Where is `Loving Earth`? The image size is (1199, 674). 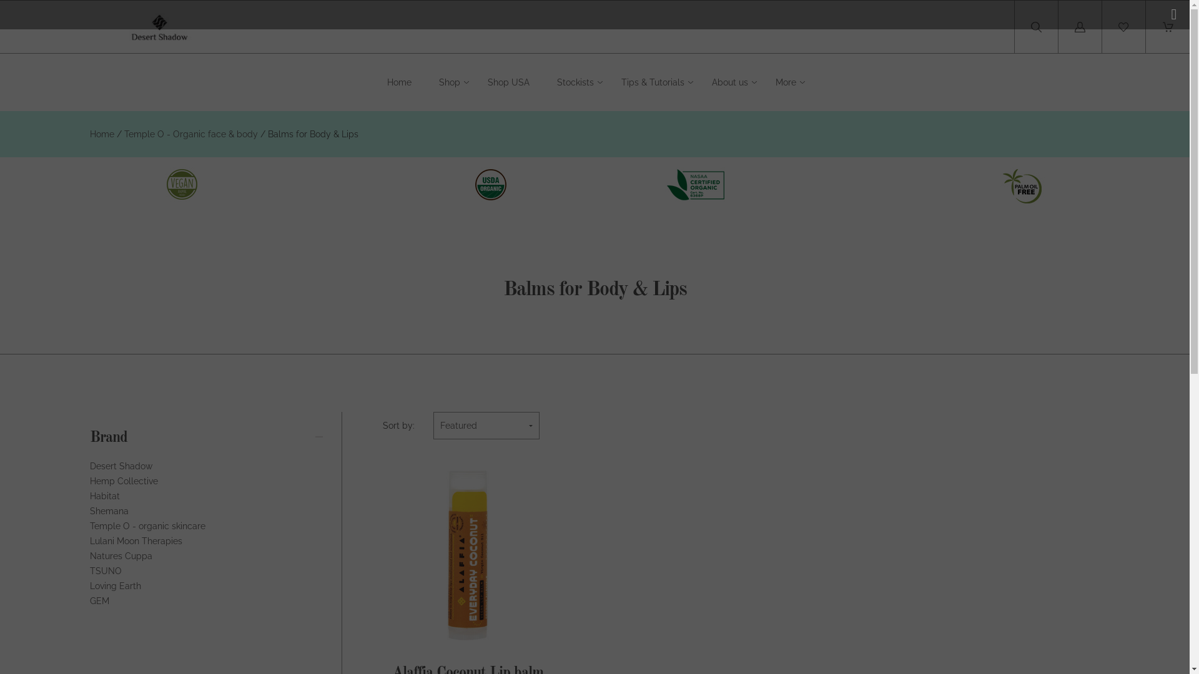
Loving Earth is located at coordinates (116, 587).